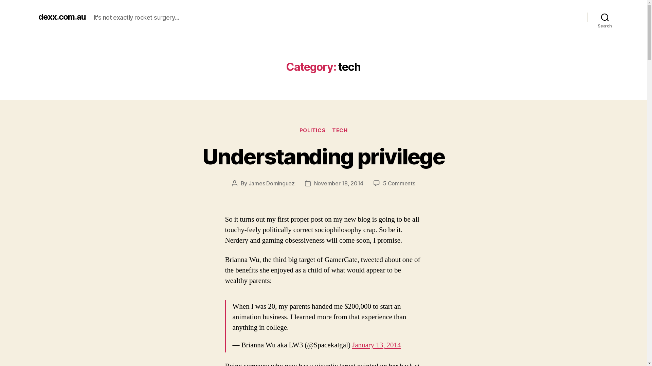 Image resolution: width=652 pixels, height=366 pixels. I want to click on 5 Comments
on Understanding privilege, so click(399, 183).